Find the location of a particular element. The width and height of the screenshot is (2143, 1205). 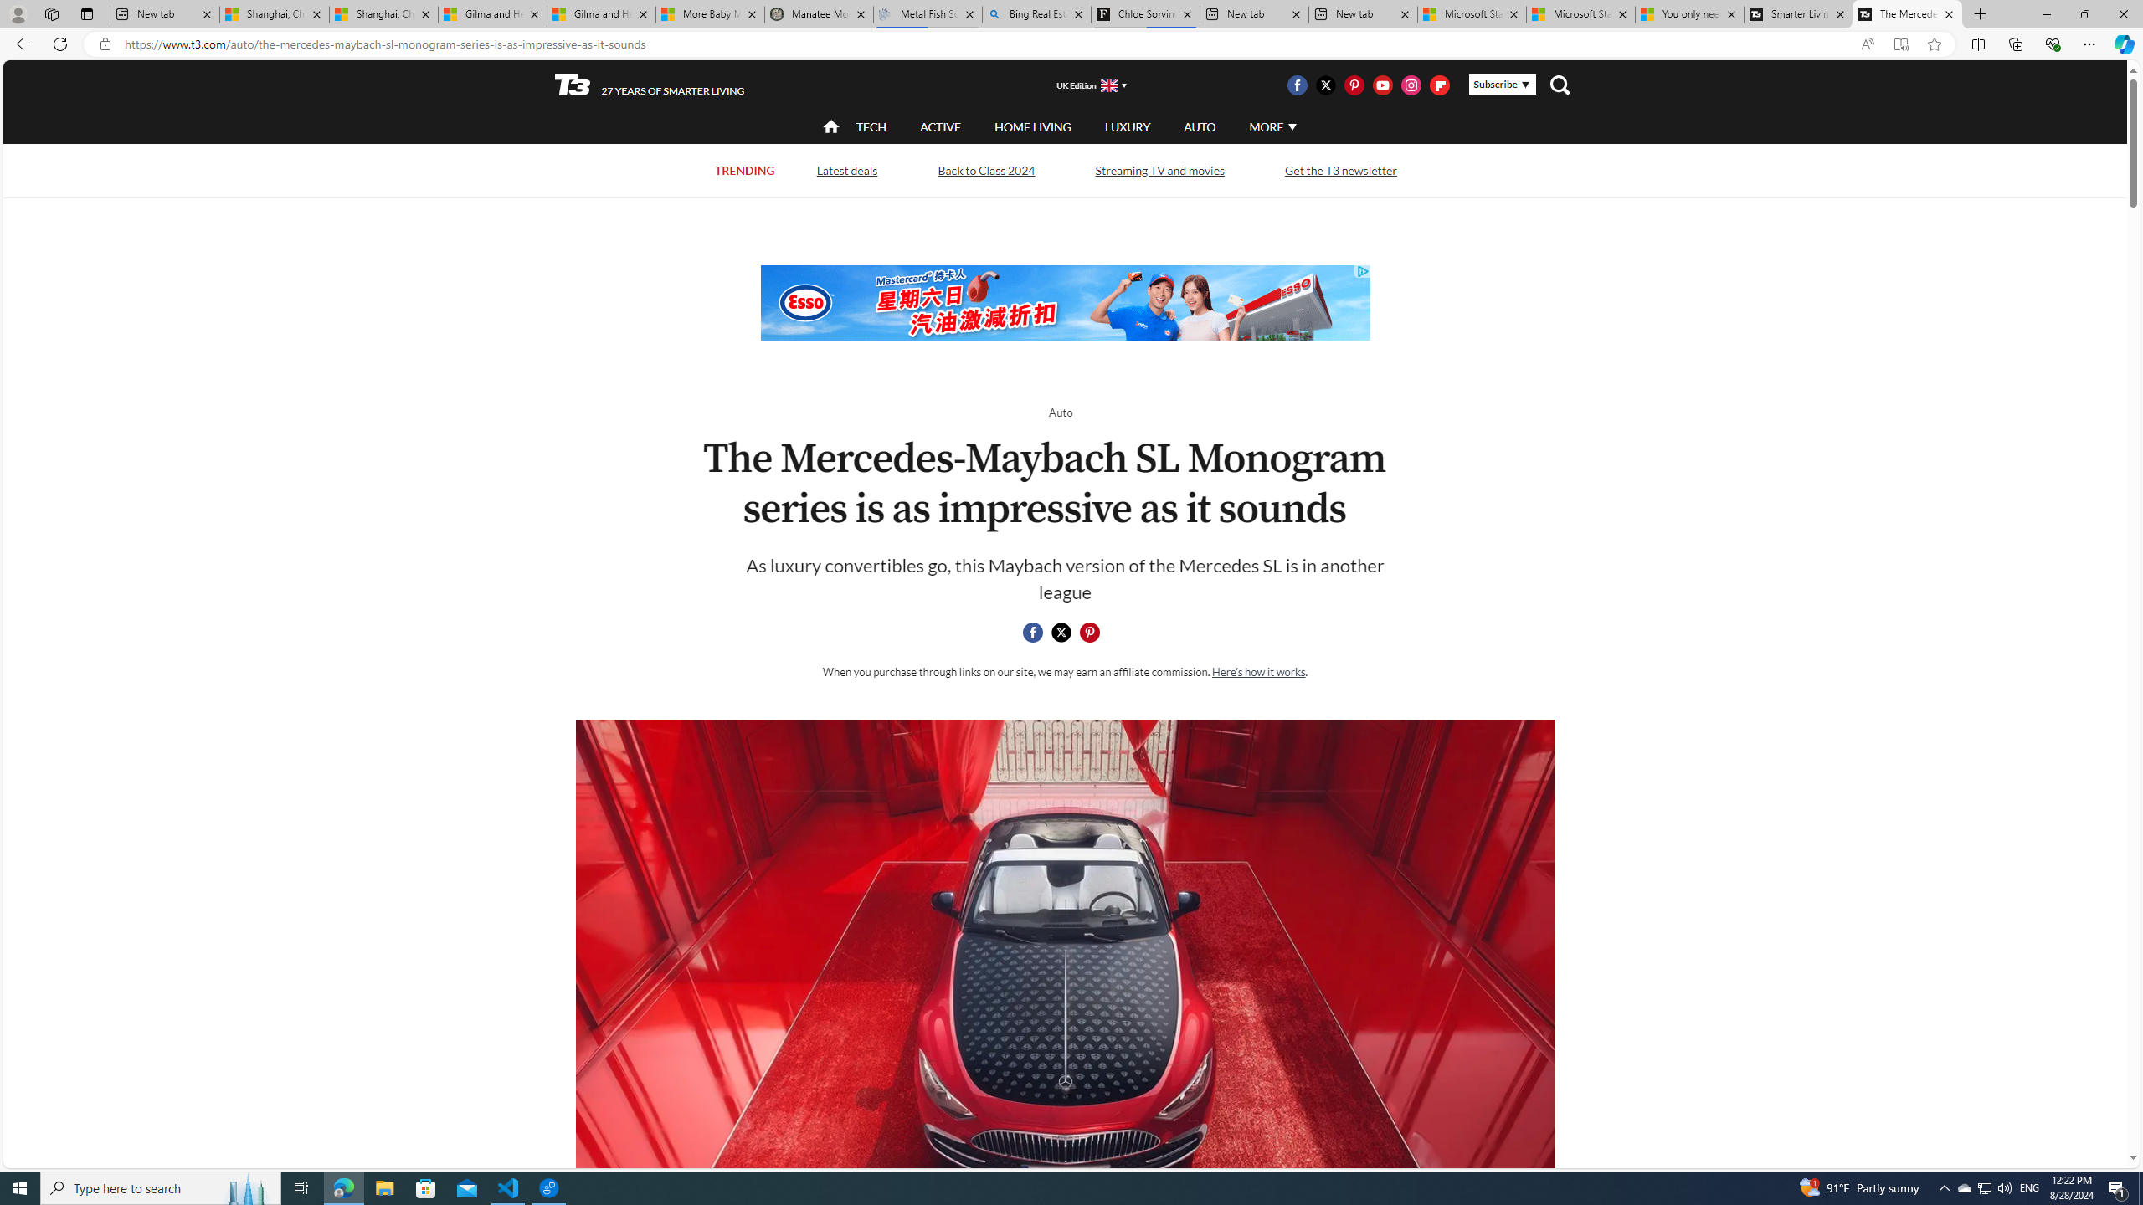

Latest deals is located at coordinates (847, 171).